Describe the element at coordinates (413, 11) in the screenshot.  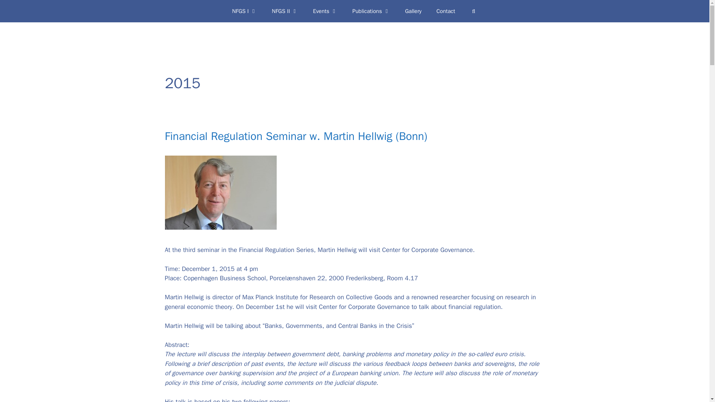
I see `Gallery` at that location.